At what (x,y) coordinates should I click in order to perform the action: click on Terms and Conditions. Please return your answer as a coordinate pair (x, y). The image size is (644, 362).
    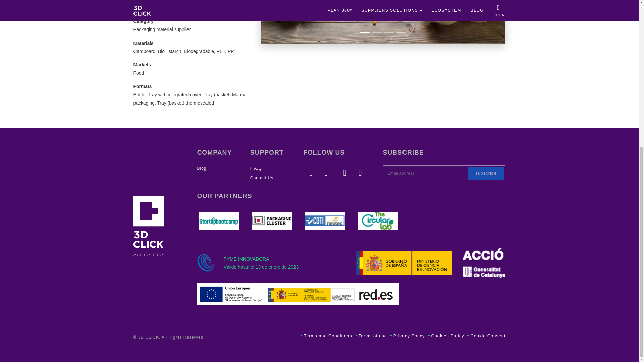
    Looking at the image, I should click on (326, 335).